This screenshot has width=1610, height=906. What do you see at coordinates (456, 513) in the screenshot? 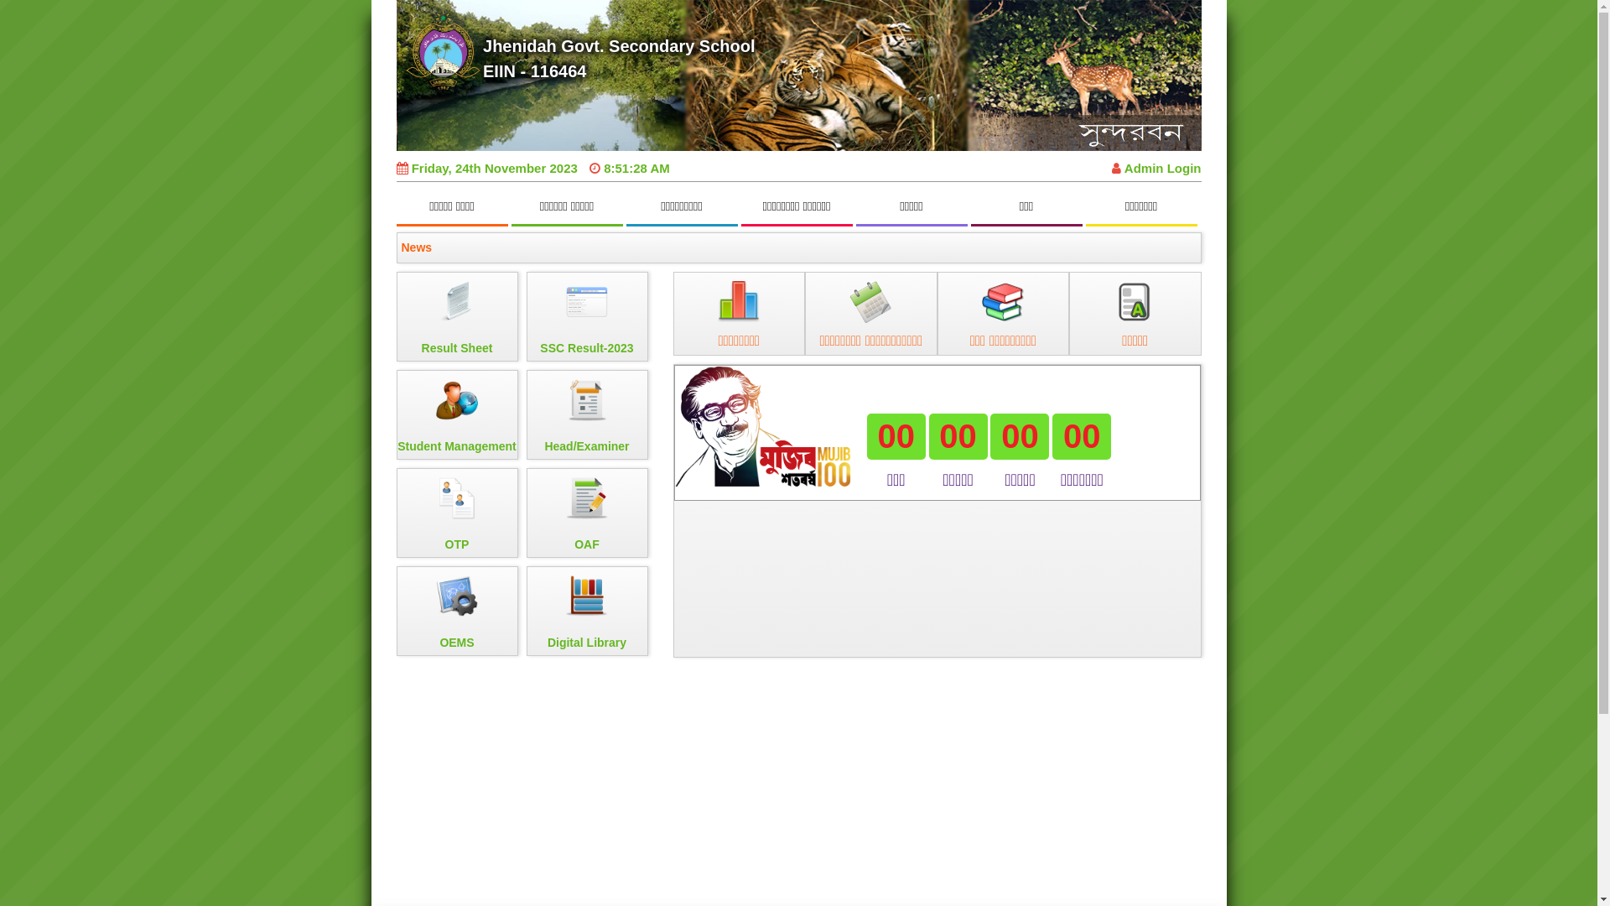
I see `OTP` at bounding box center [456, 513].